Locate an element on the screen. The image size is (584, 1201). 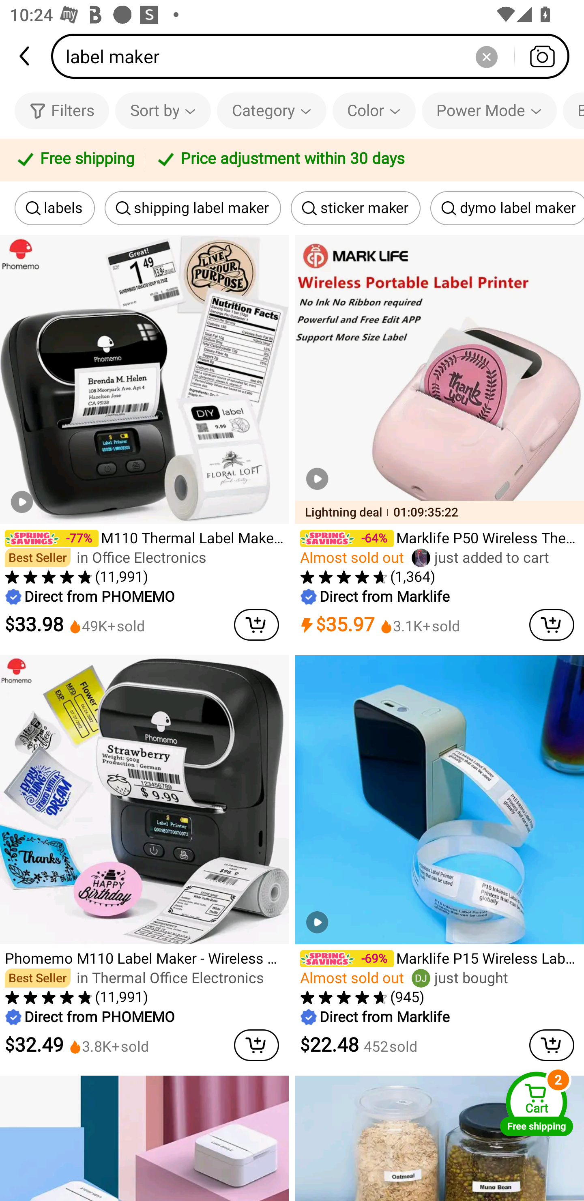
cart delete is located at coordinates (552, 624).